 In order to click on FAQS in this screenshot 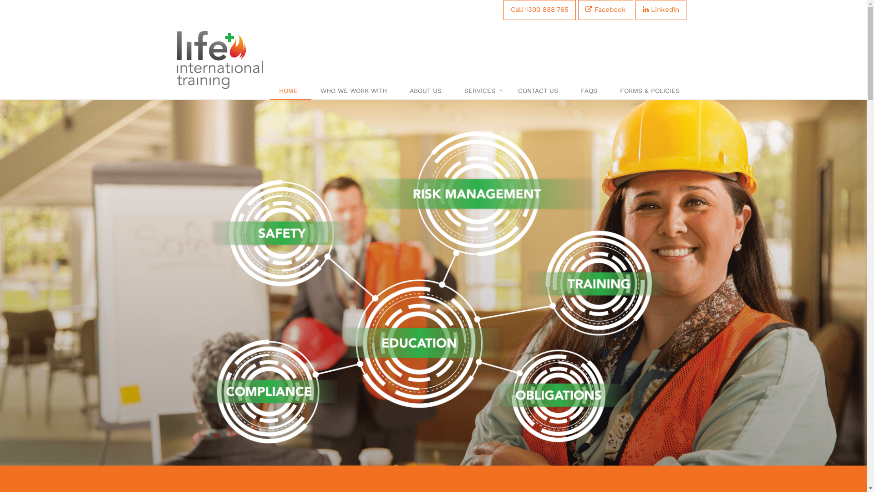, I will do `click(591, 91)`.